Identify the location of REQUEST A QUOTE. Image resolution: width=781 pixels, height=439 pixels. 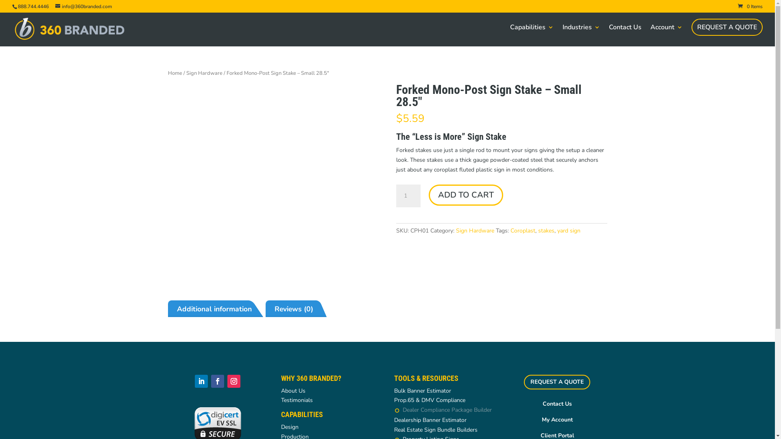
(727, 27).